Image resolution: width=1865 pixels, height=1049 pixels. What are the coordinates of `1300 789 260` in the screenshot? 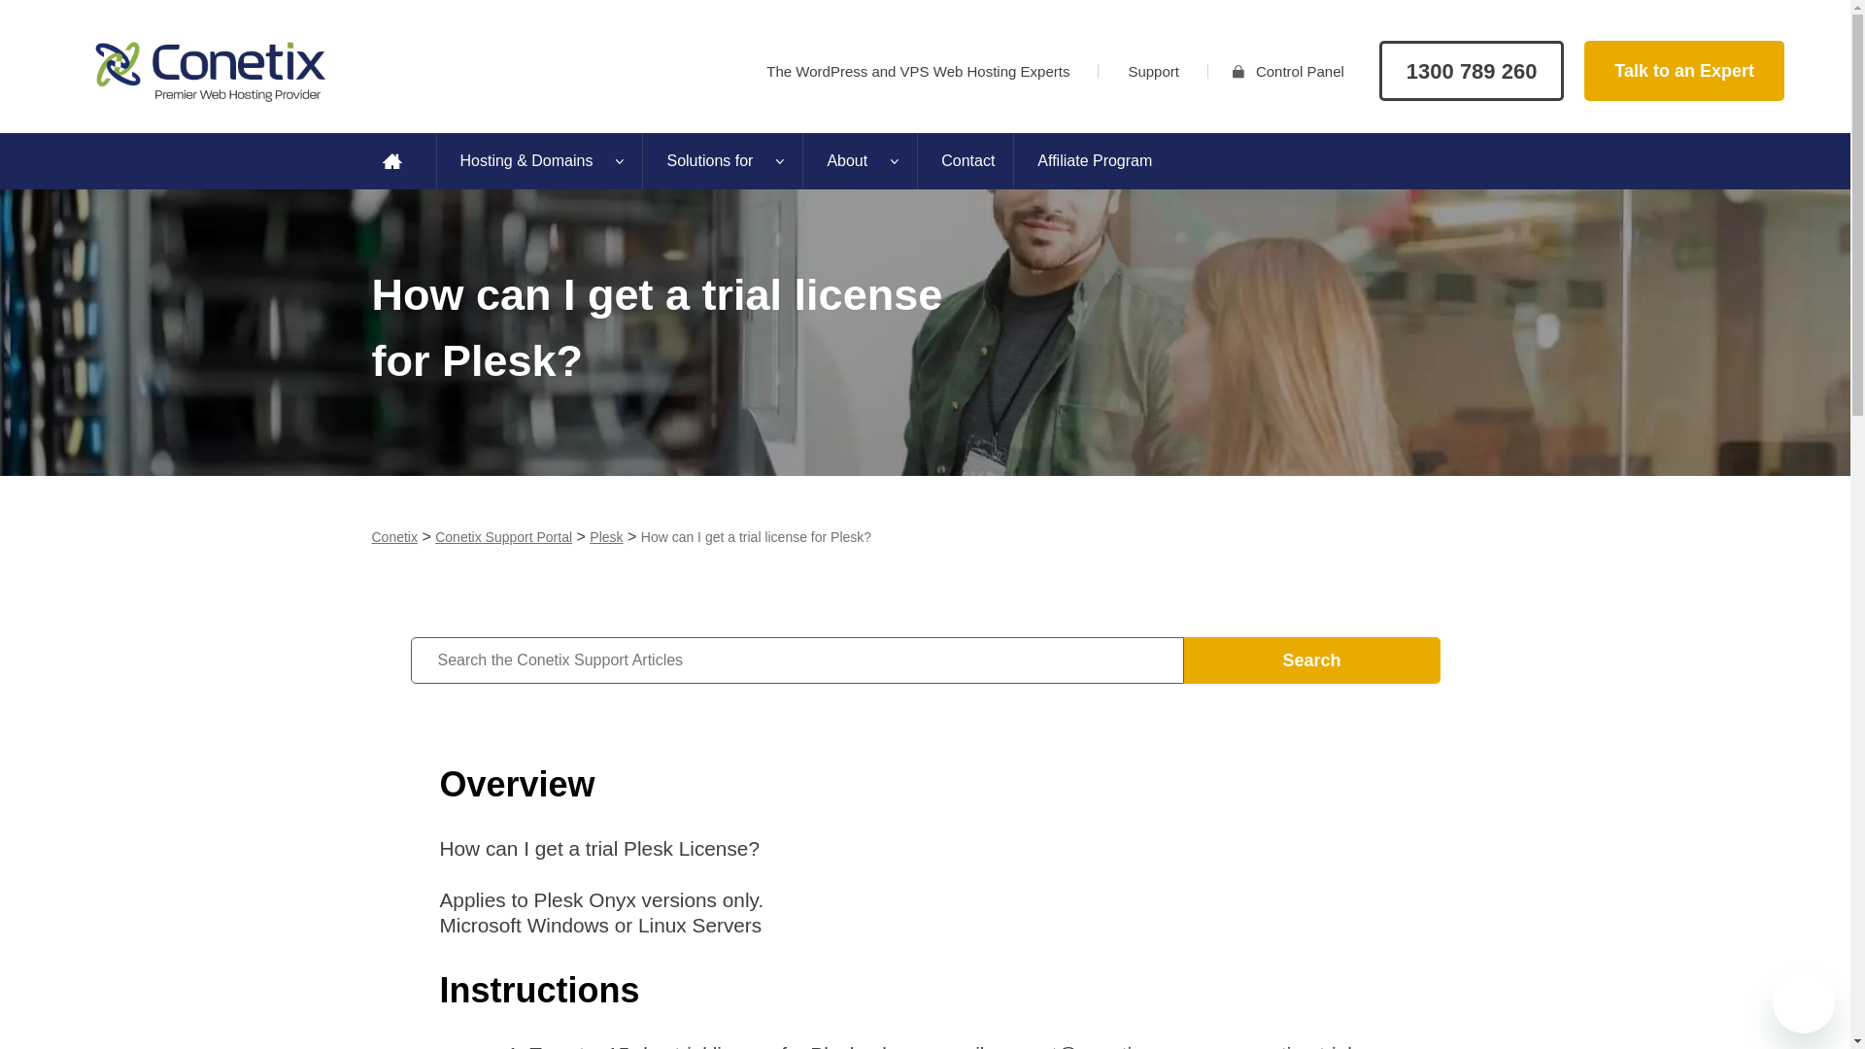 It's located at (1472, 70).